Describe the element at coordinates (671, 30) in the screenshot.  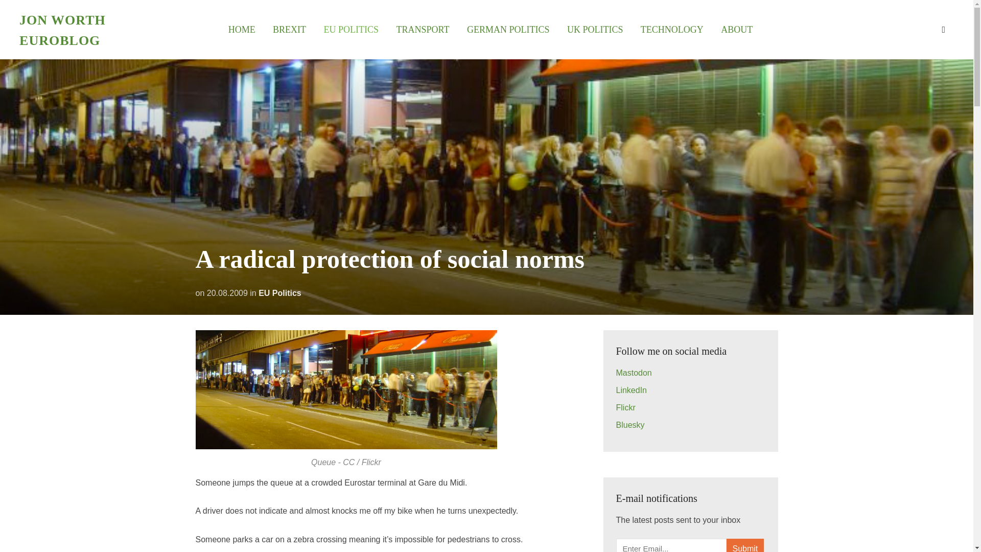
I see `TECHNOLOGY` at that location.